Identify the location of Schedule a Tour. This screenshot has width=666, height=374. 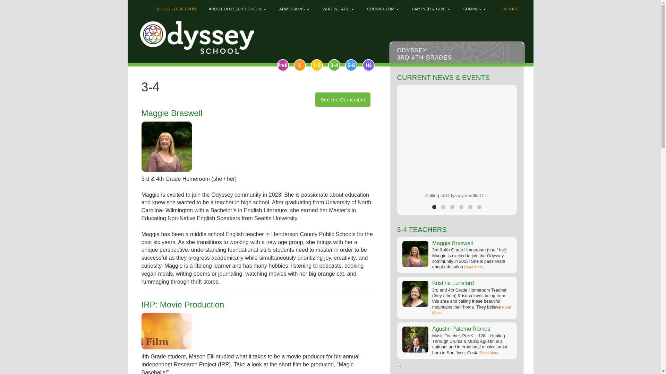
(173, 7).